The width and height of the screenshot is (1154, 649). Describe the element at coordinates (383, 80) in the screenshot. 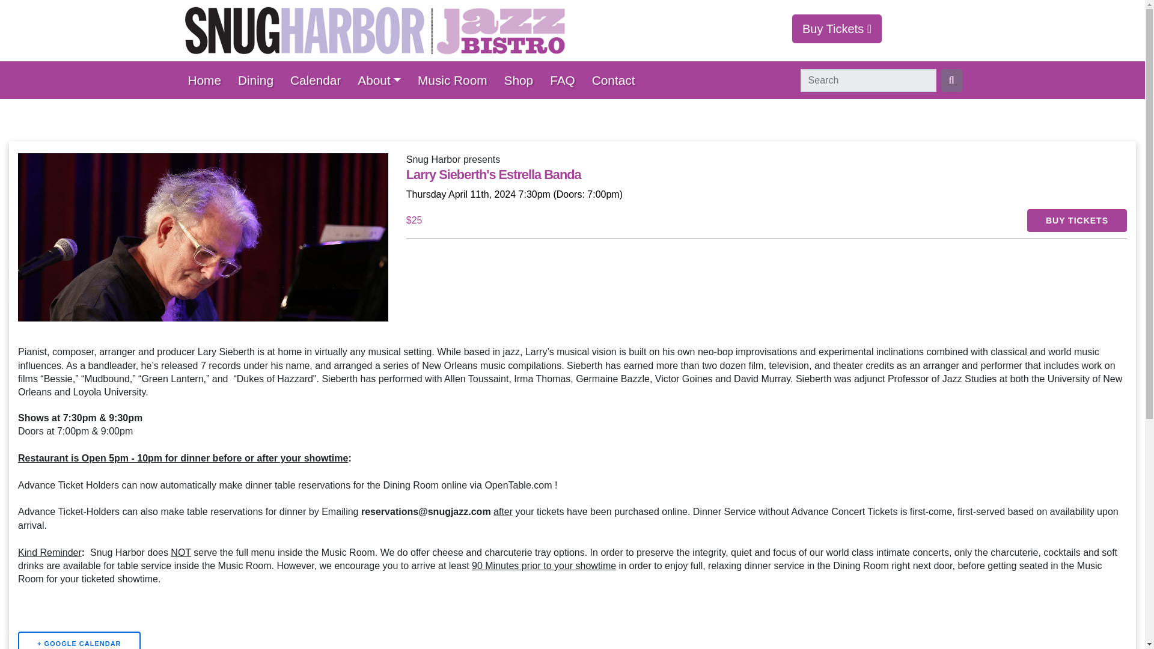

I see `About` at that location.